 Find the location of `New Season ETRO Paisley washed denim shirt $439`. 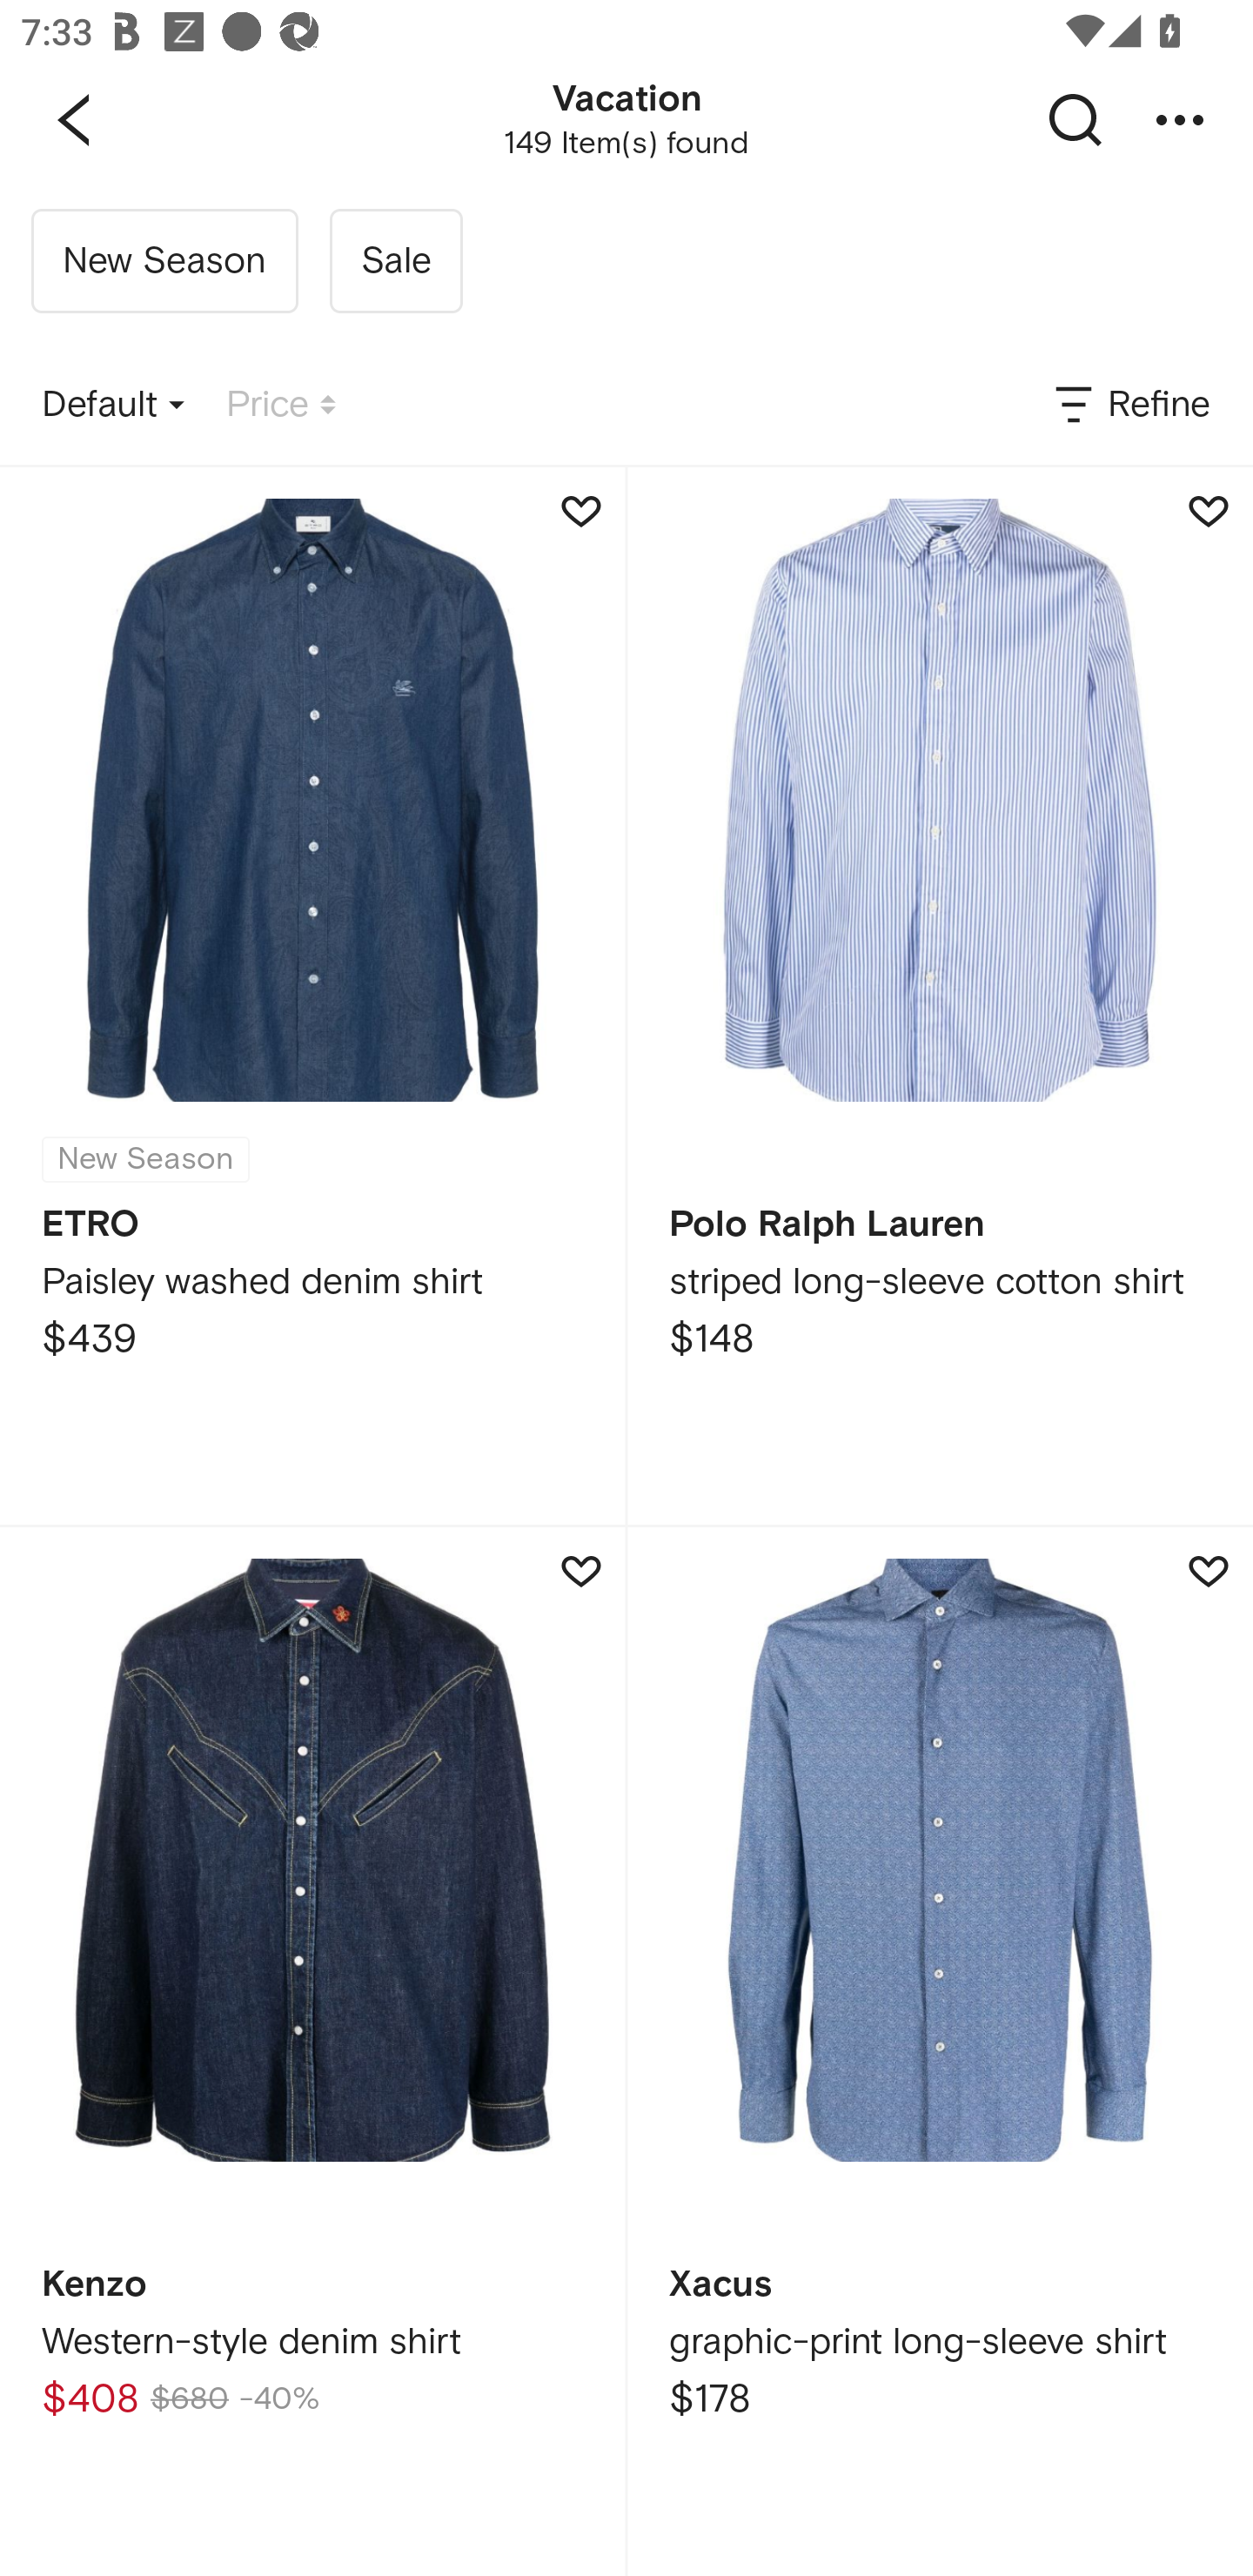

New Season ETRO Paisley washed denim shirt $439 is located at coordinates (312, 996).